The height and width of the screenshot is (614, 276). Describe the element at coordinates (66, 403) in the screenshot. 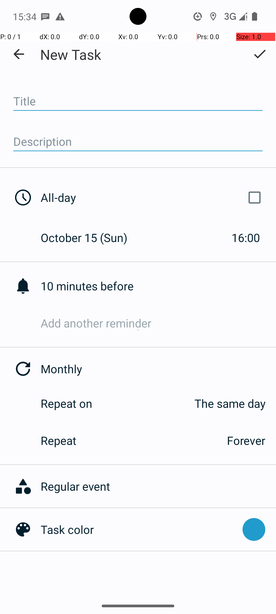

I see `Repeat on` at that location.